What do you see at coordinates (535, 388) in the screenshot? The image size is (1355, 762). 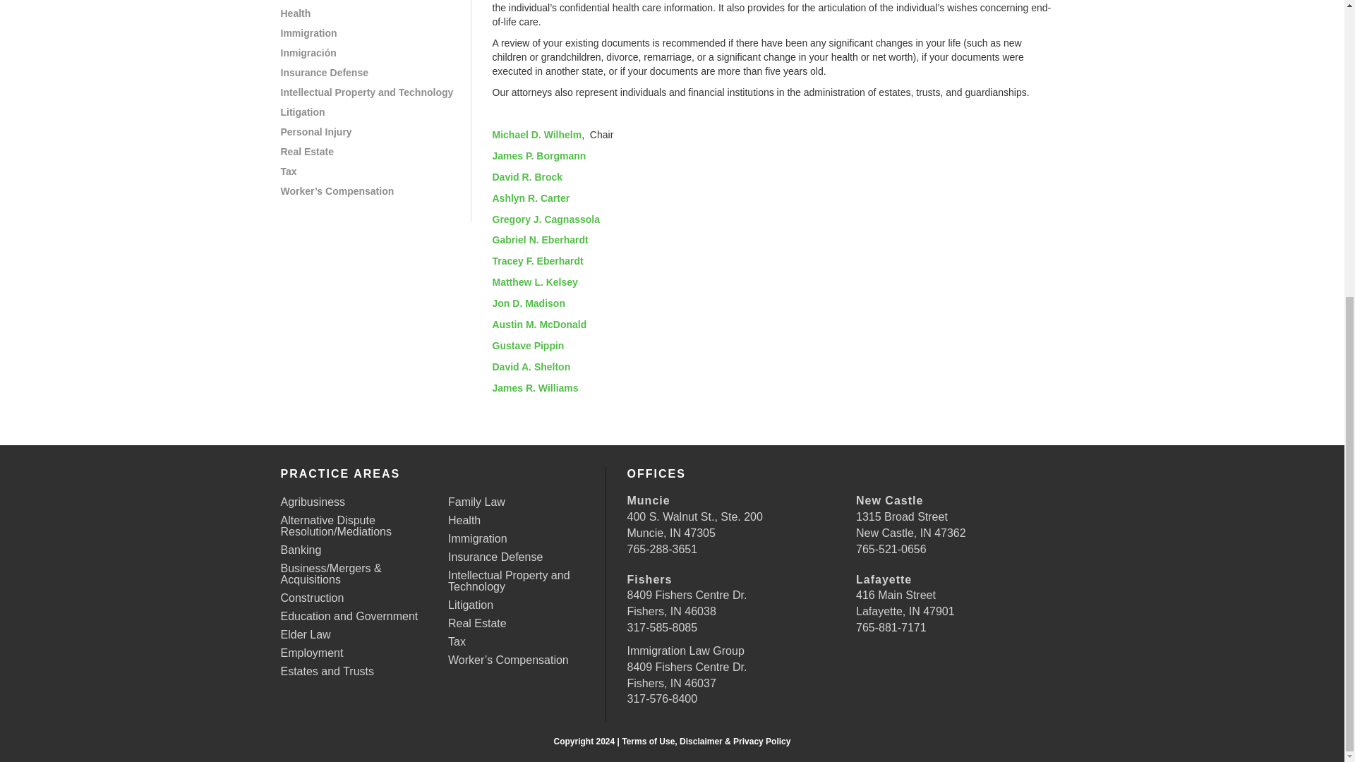 I see `James R. Williams` at bounding box center [535, 388].